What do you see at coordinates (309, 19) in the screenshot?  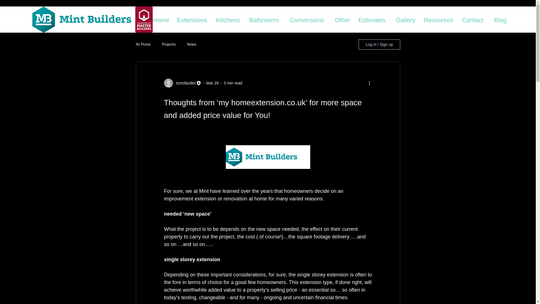 I see `Conversions` at bounding box center [309, 19].